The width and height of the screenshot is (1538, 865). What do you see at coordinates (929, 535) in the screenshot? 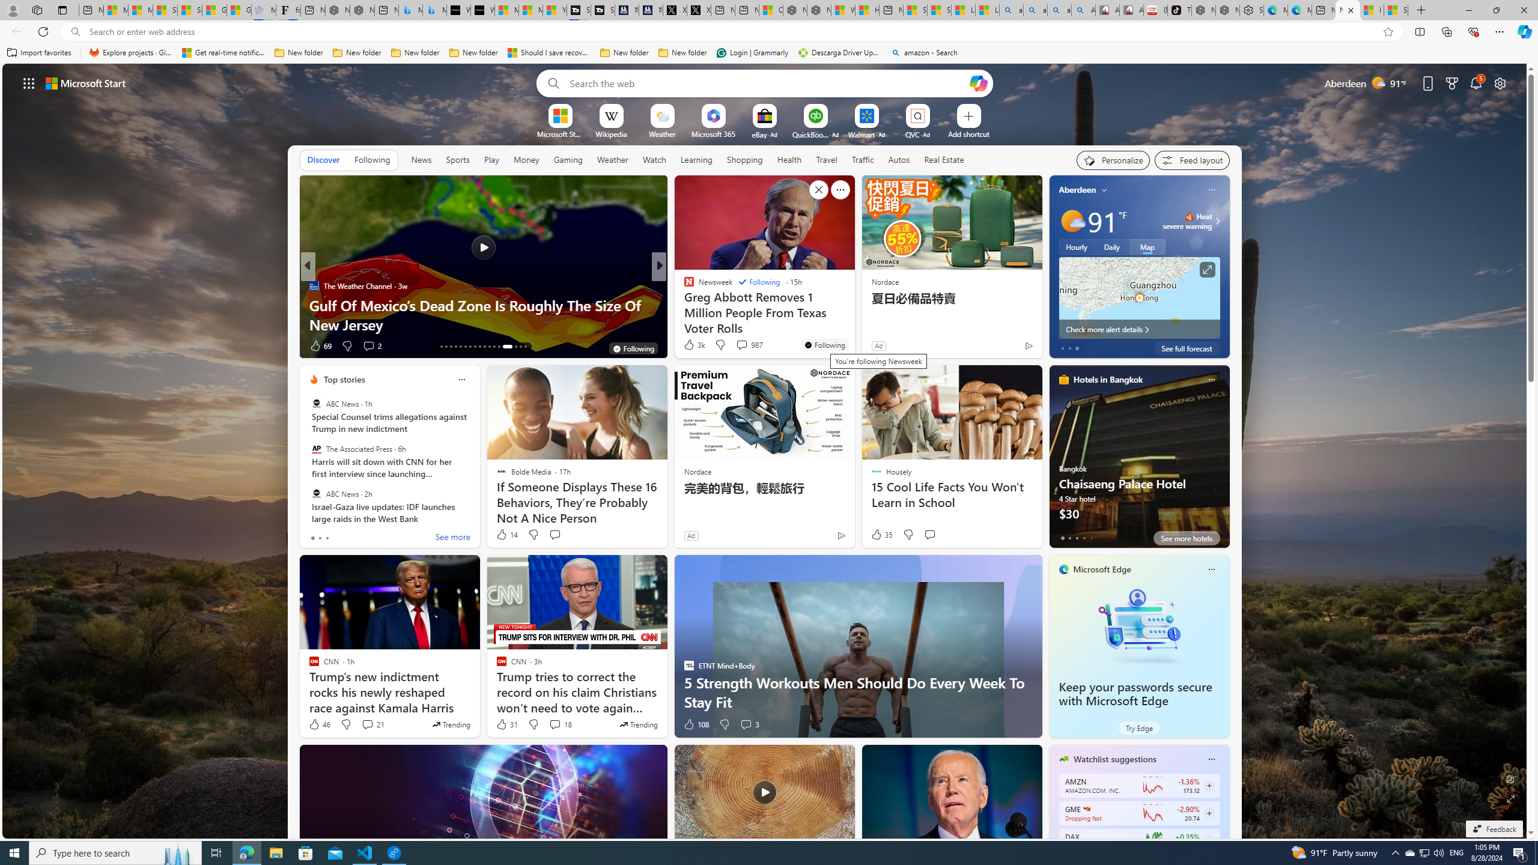
I see `Start the conversation` at bounding box center [929, 535].